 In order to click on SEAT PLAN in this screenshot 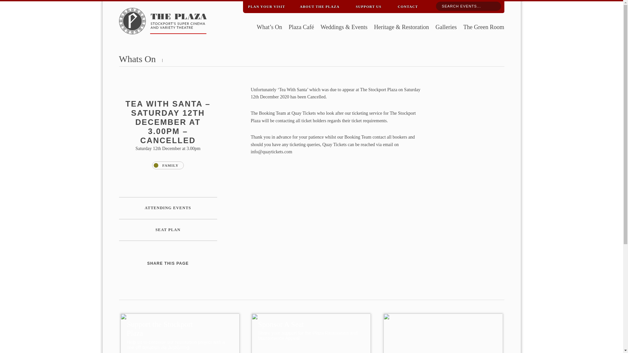, I will do `click(168, 230)`.